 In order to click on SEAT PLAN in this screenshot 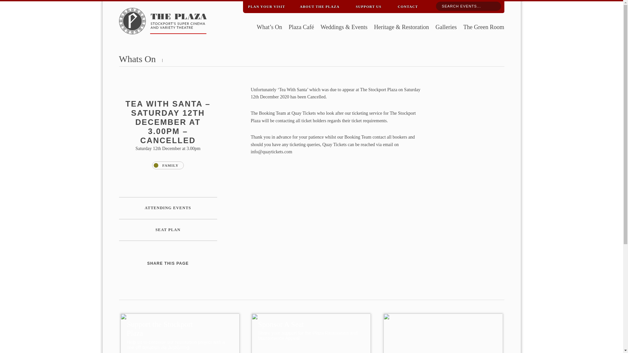, I will do `click(168, 230)`.